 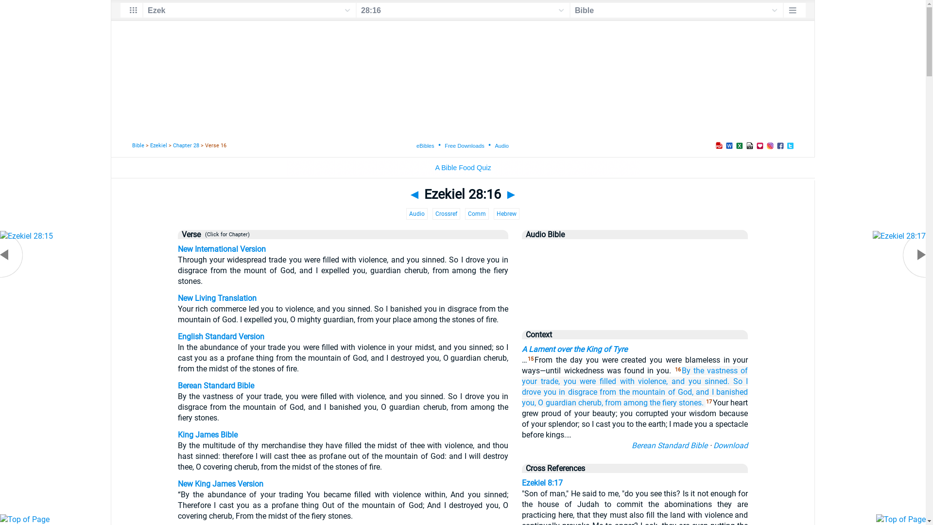 What do you see at coordinates (557, 402) in the screenshot?
I see `O guardian` at bounding box center [557, 402].